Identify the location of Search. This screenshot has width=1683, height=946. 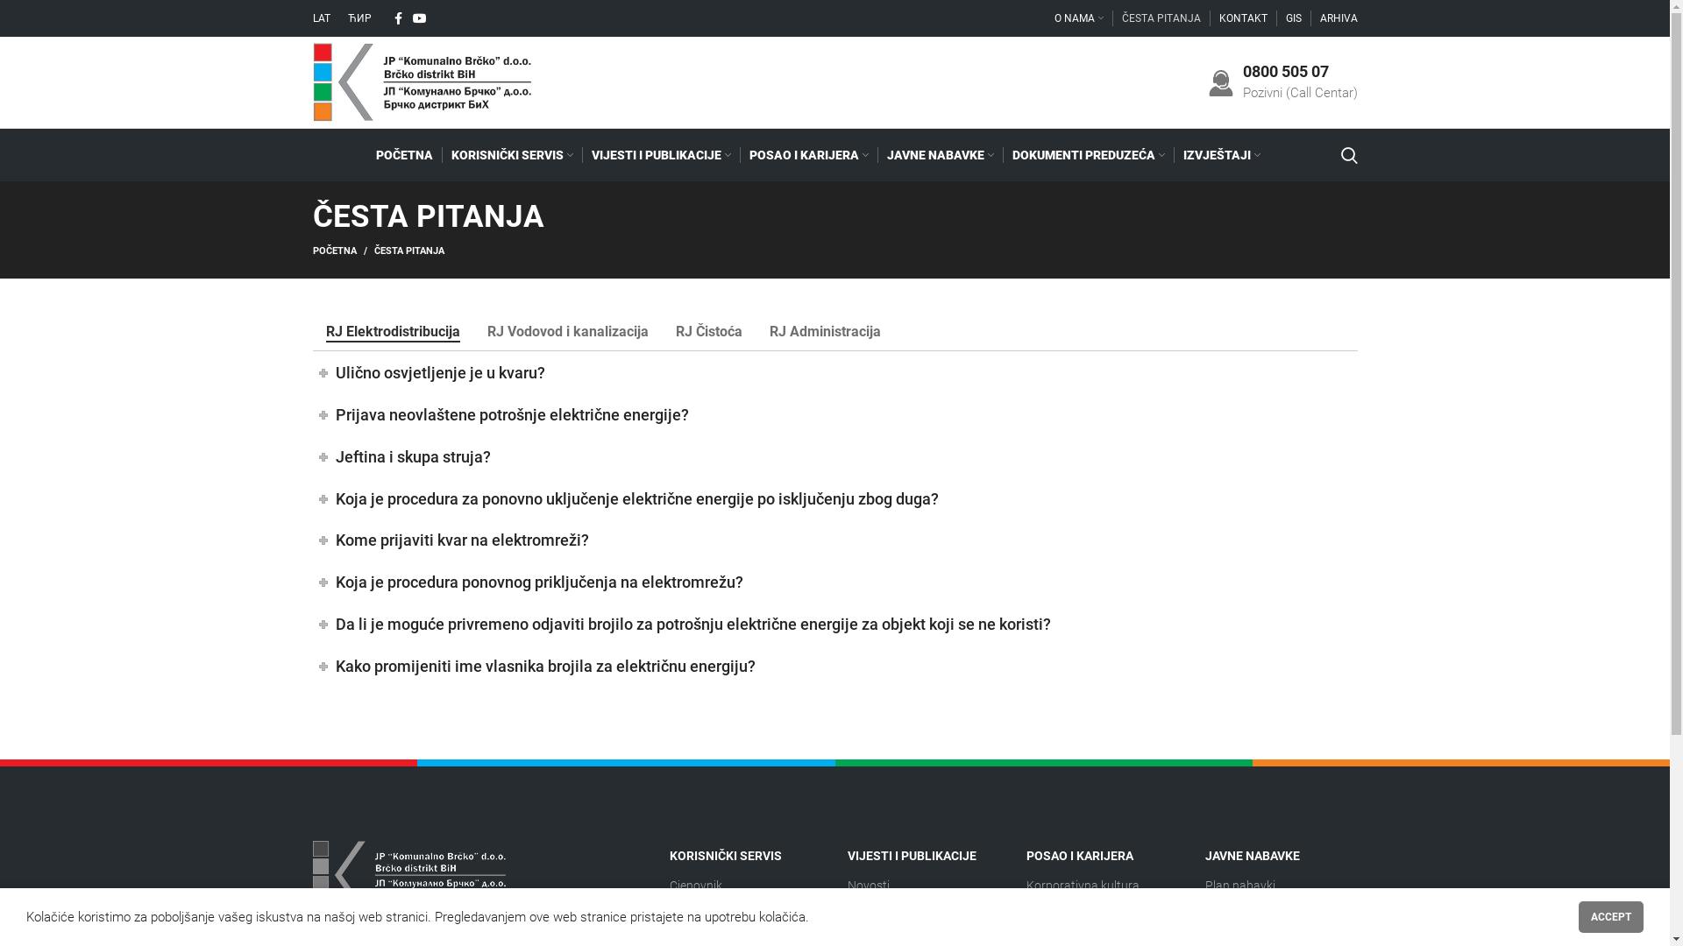
(1350, 155).